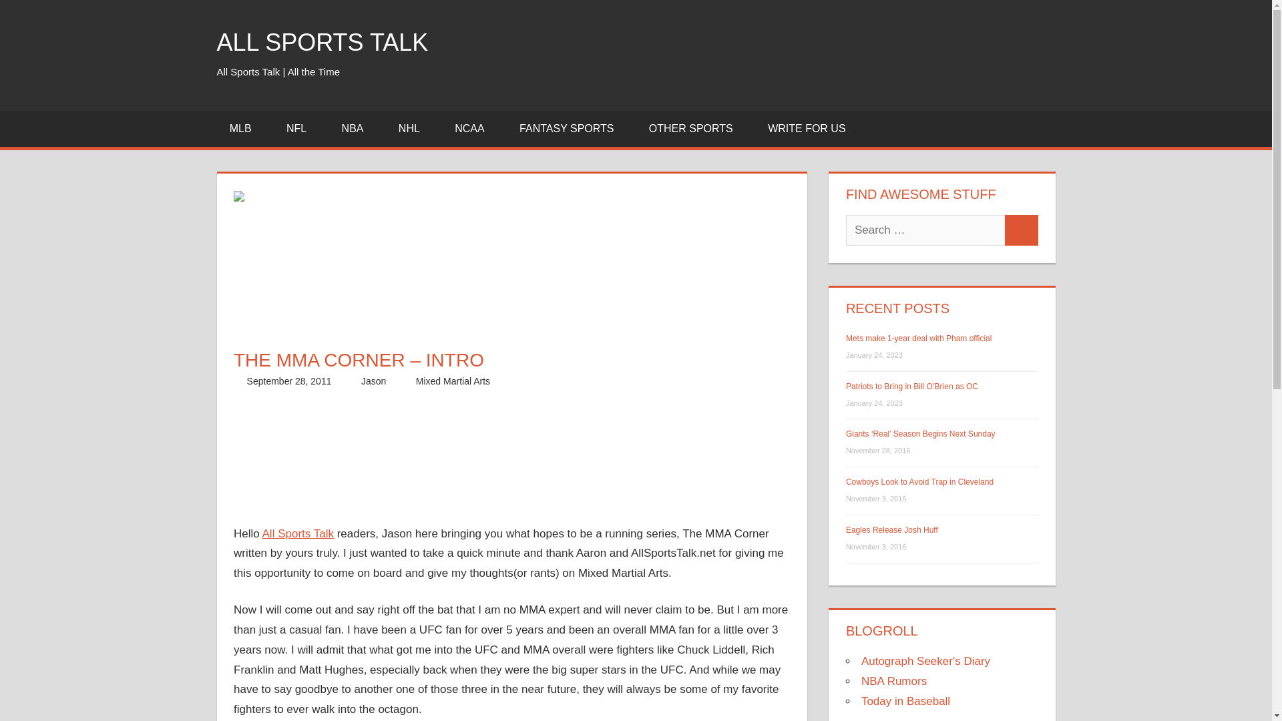 This screenshot has height=721, width=1282. I want to click on OTHER SPORTS, so click(695, 130).